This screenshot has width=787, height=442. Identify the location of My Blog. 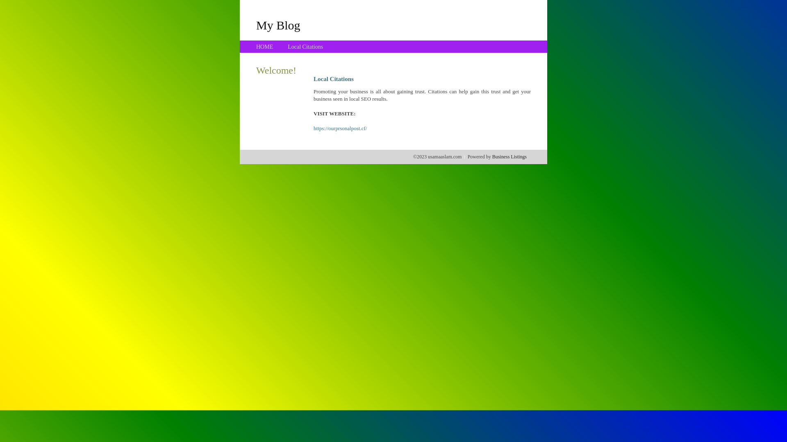
(278, 25).